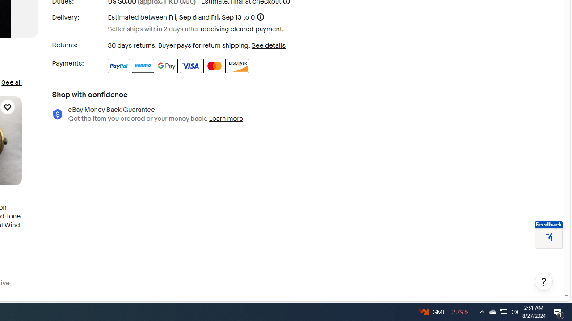 This screenshot has height=321, width=572. What do you see at coordinates (268, 45) in the screenshot?
I see `See details - for more information about returns` at bounding box center [268, 45].